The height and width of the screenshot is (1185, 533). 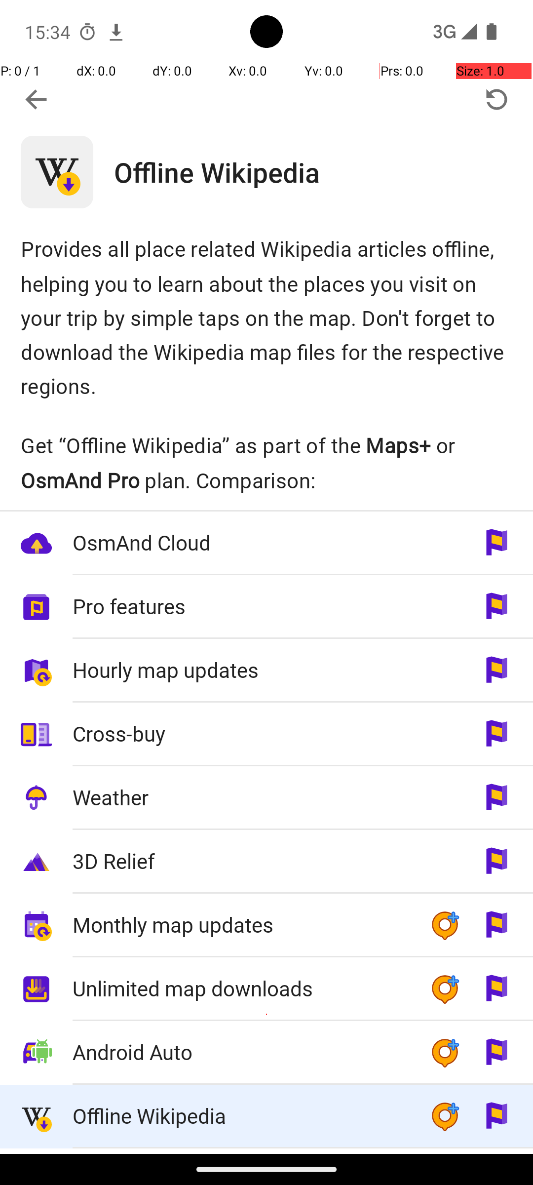 I want to click on Offline Wikipedia, so click(x=324, y=172).